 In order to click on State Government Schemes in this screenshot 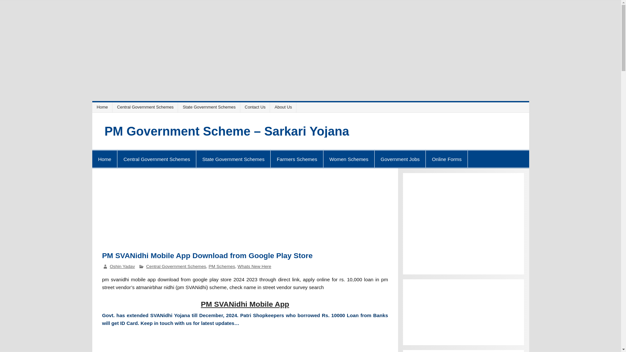, I will do `click(210, 107)`.